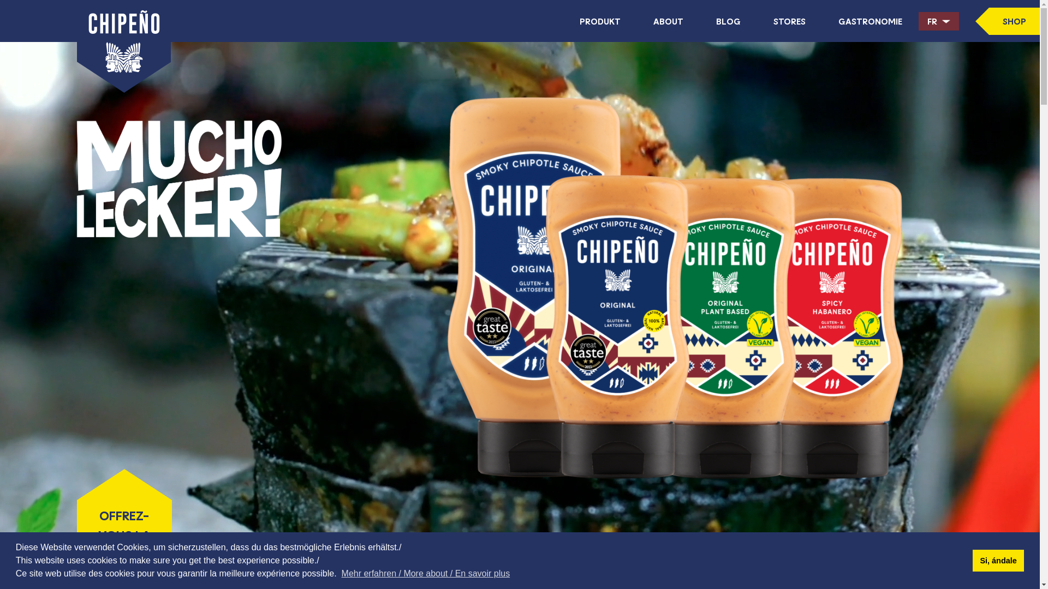  What do you see at coordinates (939, 21) in the screenshot?
I see `FR ARROW-DOWN` at bounding box center [939, 21].